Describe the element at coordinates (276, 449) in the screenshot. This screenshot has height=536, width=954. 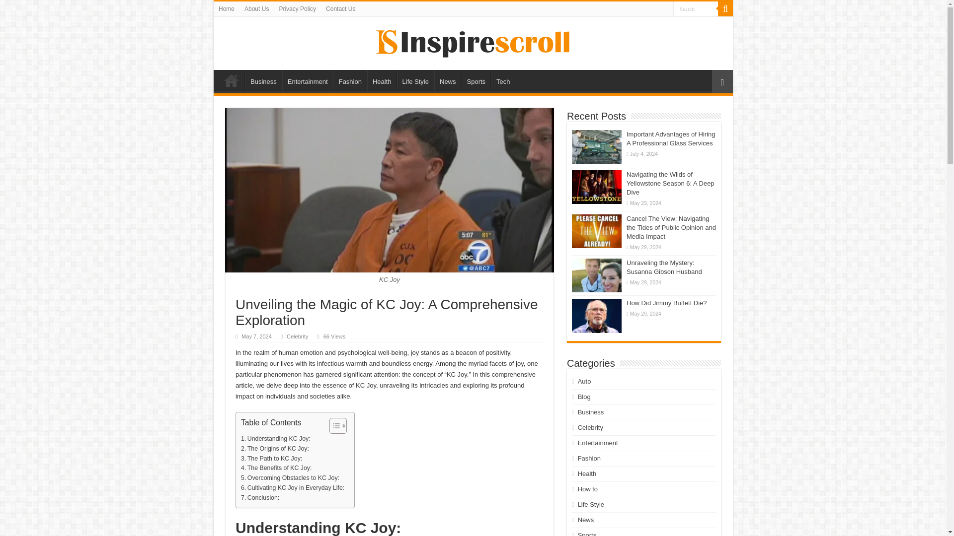
I see `The Origins of KC Joy: ` at that location.